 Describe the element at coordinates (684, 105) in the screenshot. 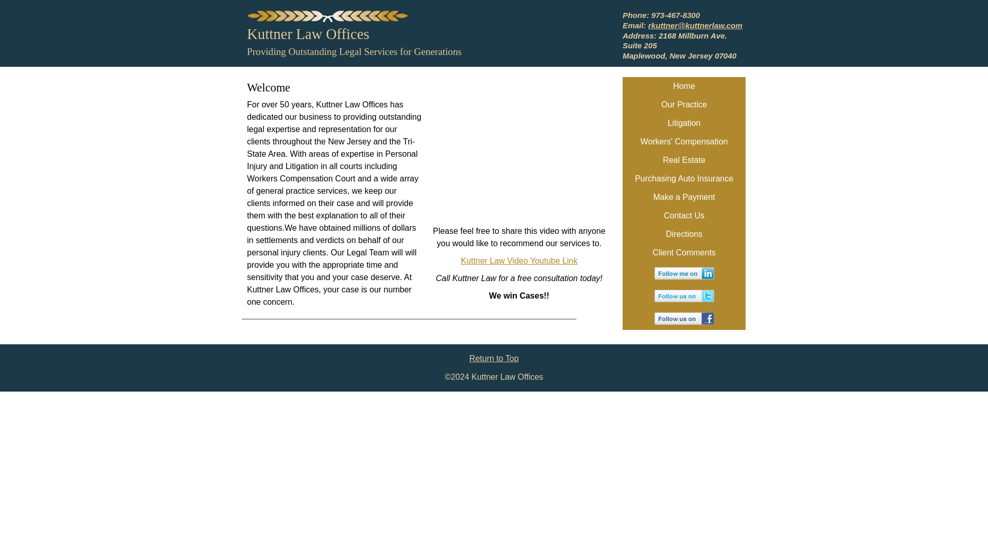

I see `Litigation` at that location.